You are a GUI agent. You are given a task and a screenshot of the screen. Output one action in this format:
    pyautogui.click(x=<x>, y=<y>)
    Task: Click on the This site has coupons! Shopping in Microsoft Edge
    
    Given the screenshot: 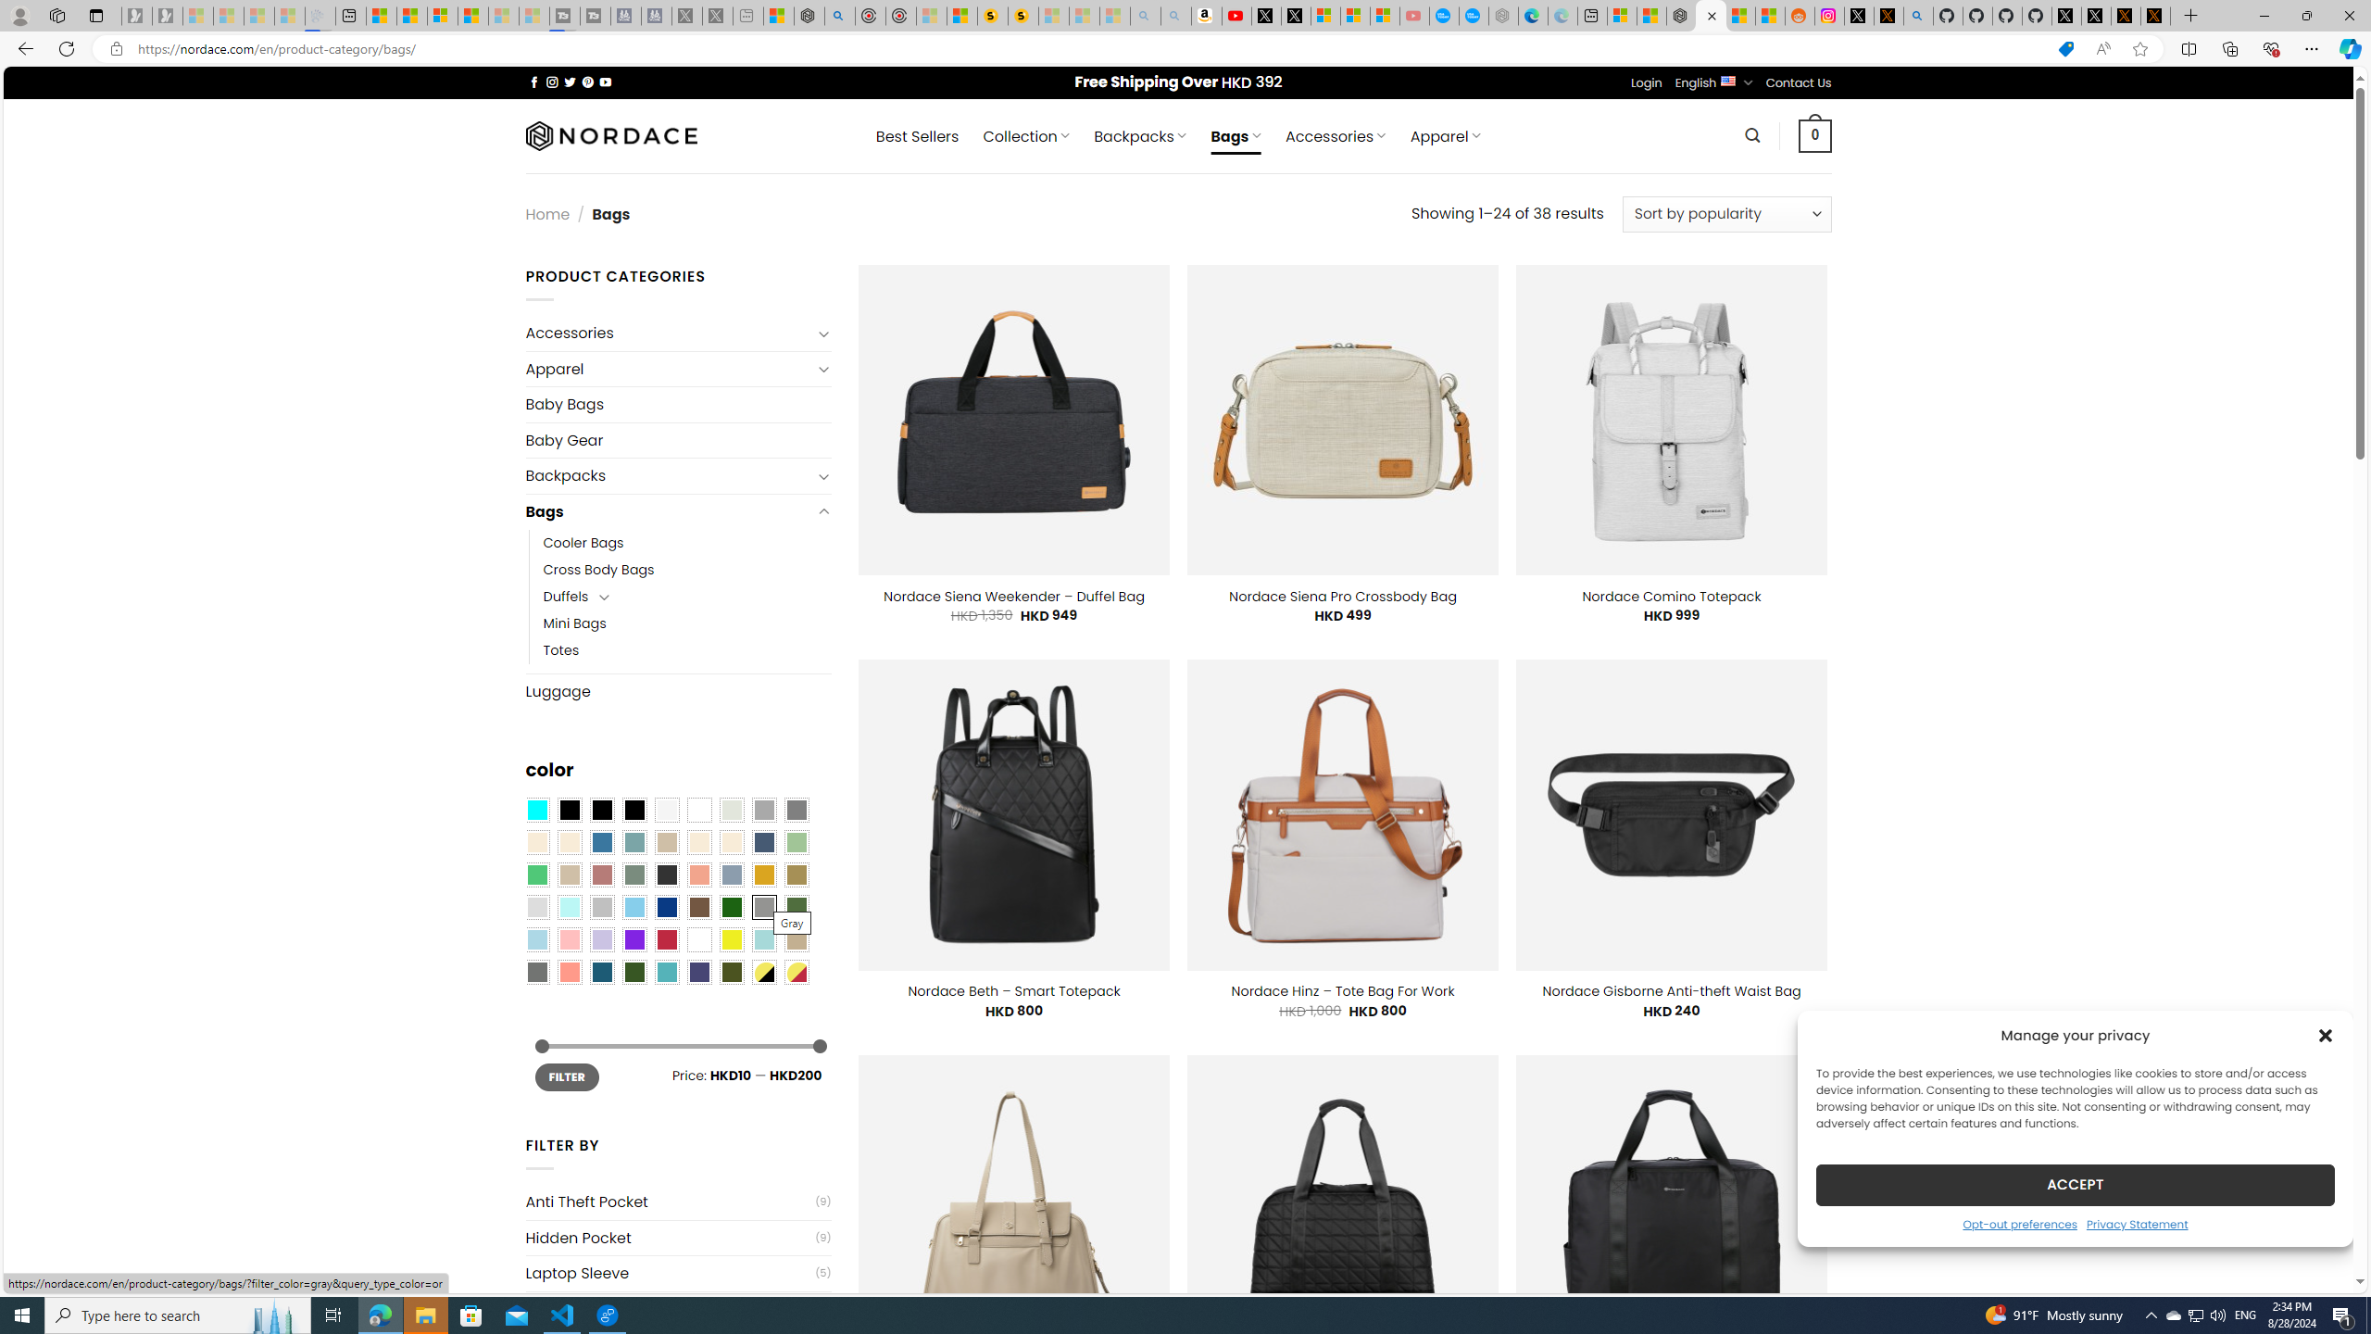 What is the action you would take?
    pyautogui.click(x=2065, y=49)
    